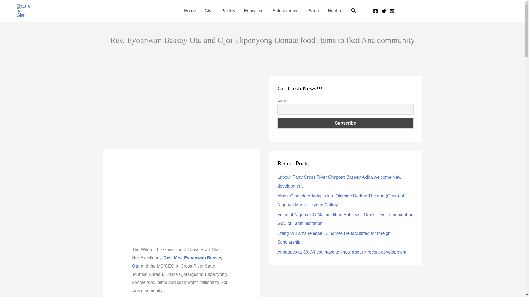 This screenshot has width=529, height=297. Describe the element at coordinates (314, 11) in the screenshot. I see `Sport` at that location.